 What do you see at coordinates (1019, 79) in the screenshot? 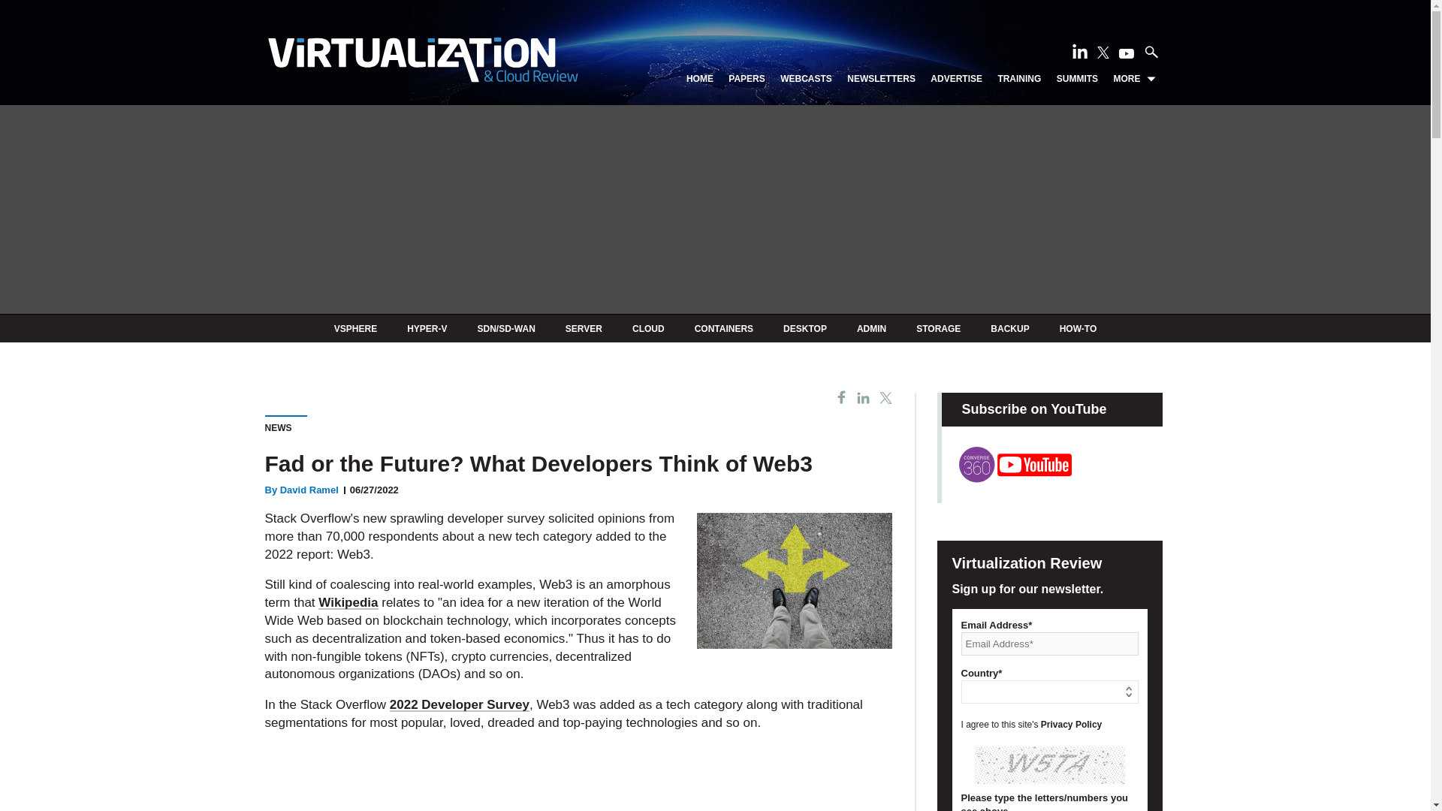
I see `TRAINING` at bounding box center [1019, 79].